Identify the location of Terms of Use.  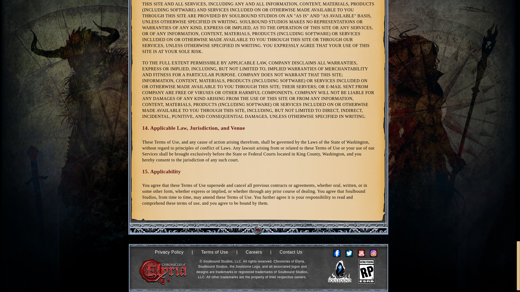
(214, 252).